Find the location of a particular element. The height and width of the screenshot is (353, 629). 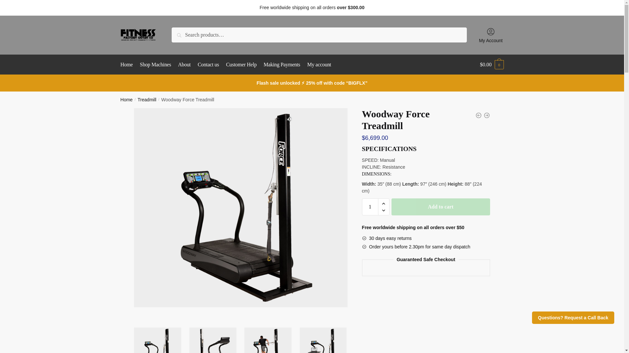

1 is located at coordinates (370, 207).